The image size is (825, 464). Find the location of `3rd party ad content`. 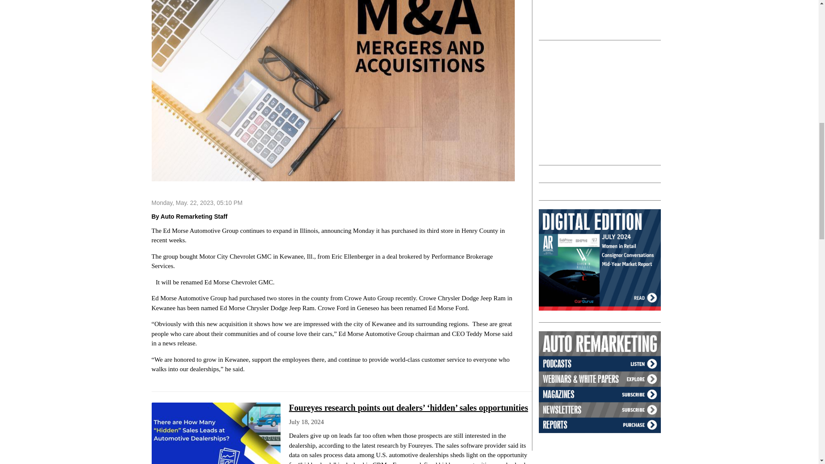

3rd party ad content is located at coordinates (603, 15).